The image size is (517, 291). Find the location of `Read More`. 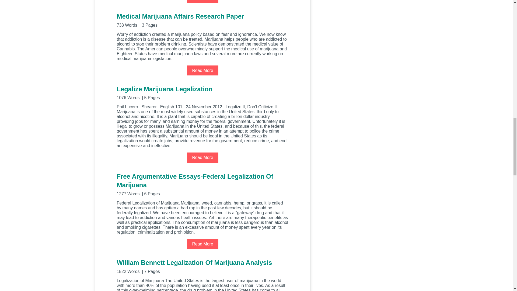

Read More is located at coordinates (202, 157).